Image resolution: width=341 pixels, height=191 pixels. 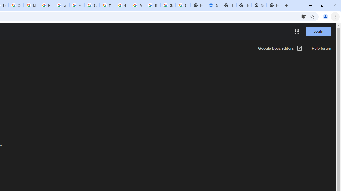 What do you see at coordinates (318, 31) in the screenshot?
I see `Login` at bounding box center [318, 31].